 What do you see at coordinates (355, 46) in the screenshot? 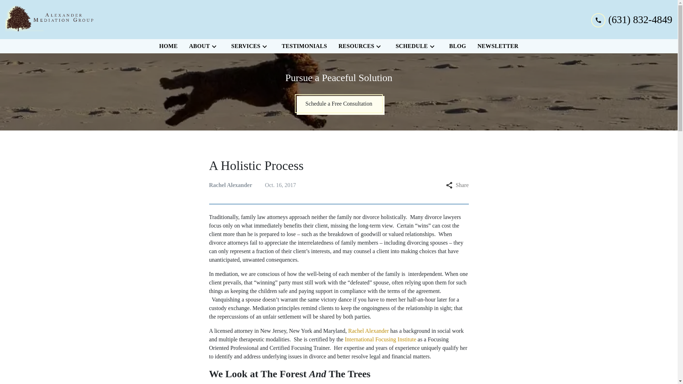
I see `RESOURCES` at bounding box center [355, 46].